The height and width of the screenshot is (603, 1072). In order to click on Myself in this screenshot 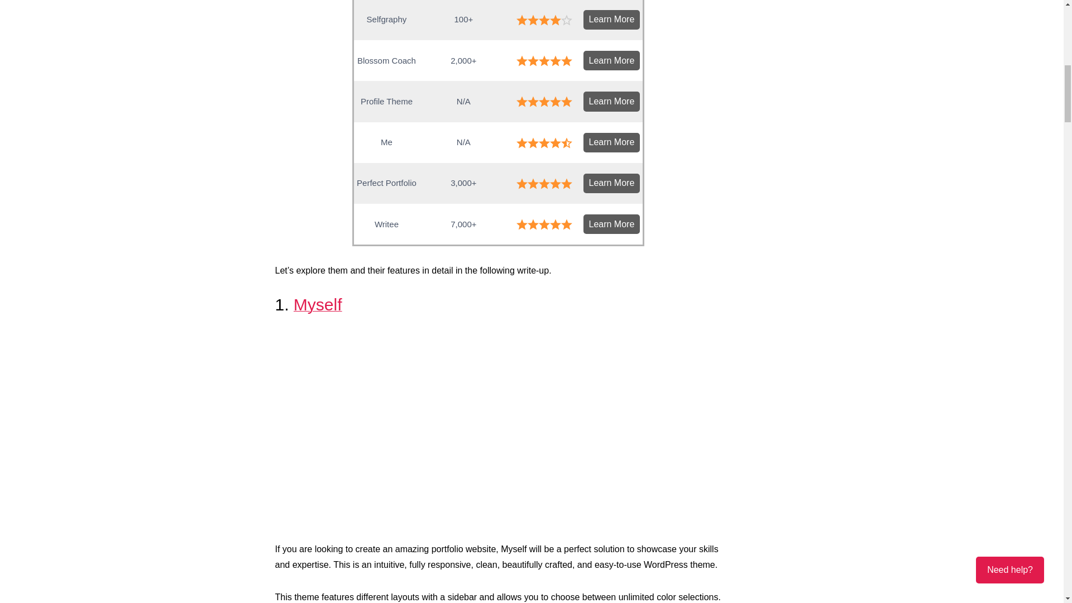, I will do `click(318, 304)`.